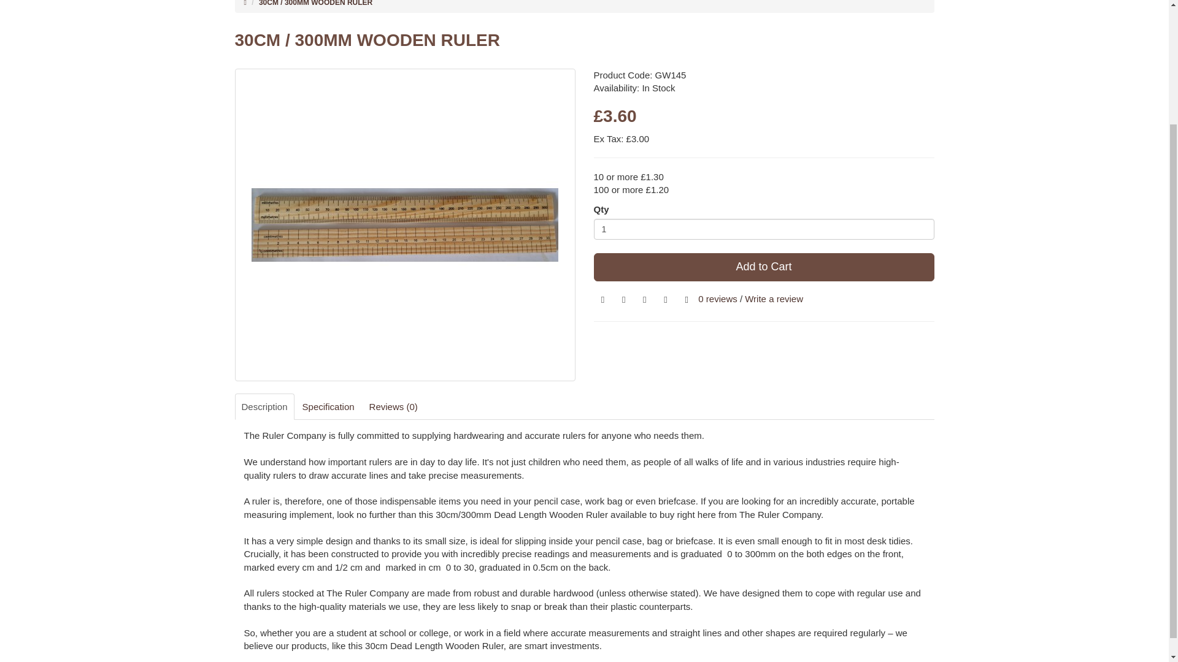 Image resolution: width=1178 pixels, height=662 pixels. Describe the element at coordinates (763, 229) in the screenshot. I see `1` at that location.